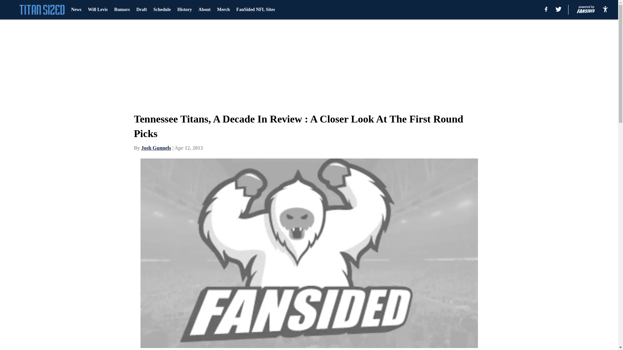 This screenshot has width=623, height=350. I want to click on Merch, so click(223, 10).